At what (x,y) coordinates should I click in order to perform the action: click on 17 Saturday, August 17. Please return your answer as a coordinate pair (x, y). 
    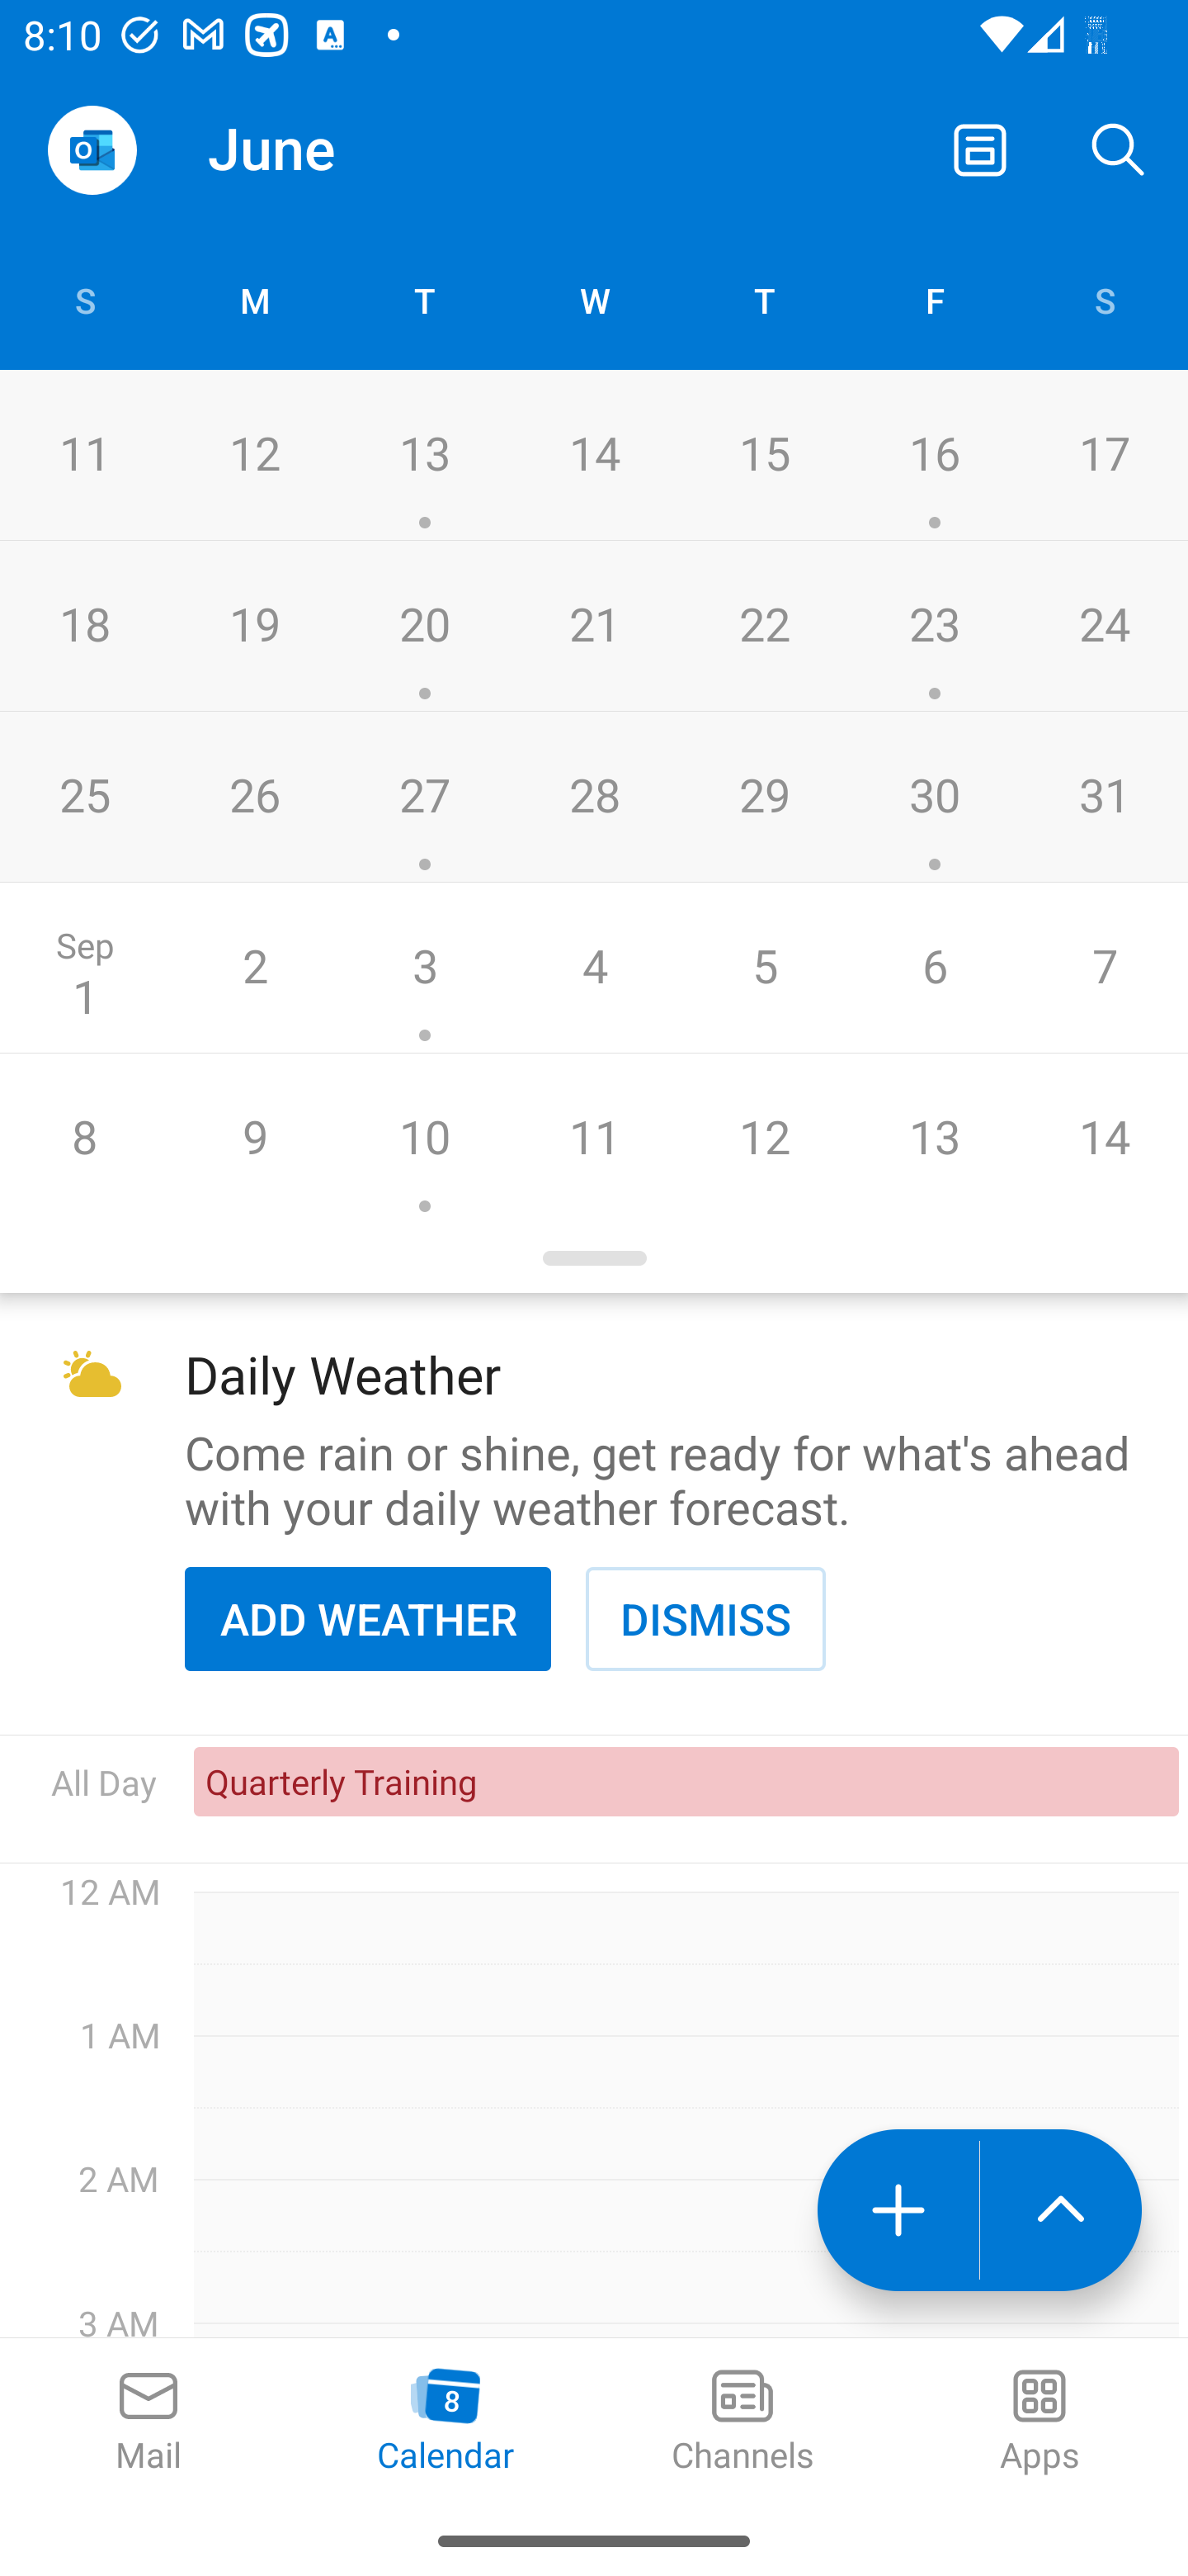
    Looking at the image, I should click on (1104, 456).